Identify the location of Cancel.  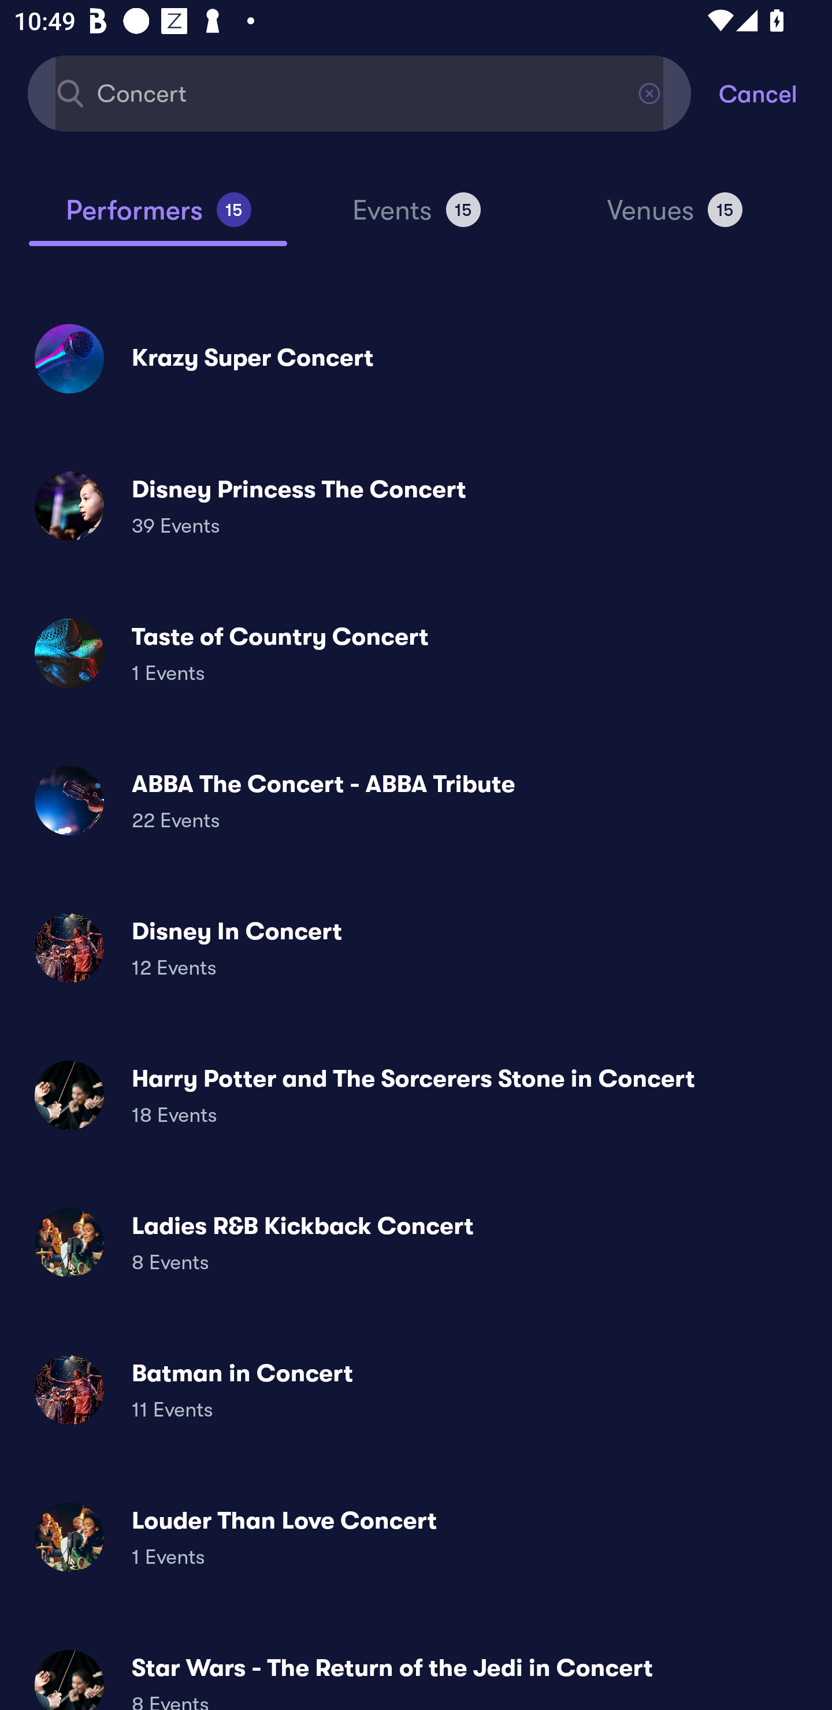
(775, 92).